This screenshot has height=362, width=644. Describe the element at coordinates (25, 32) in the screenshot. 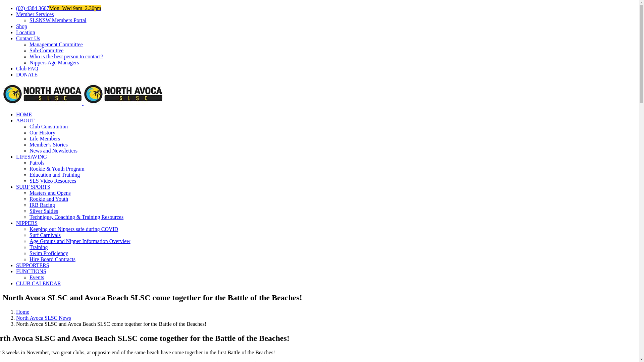

I see `Location` at that location.